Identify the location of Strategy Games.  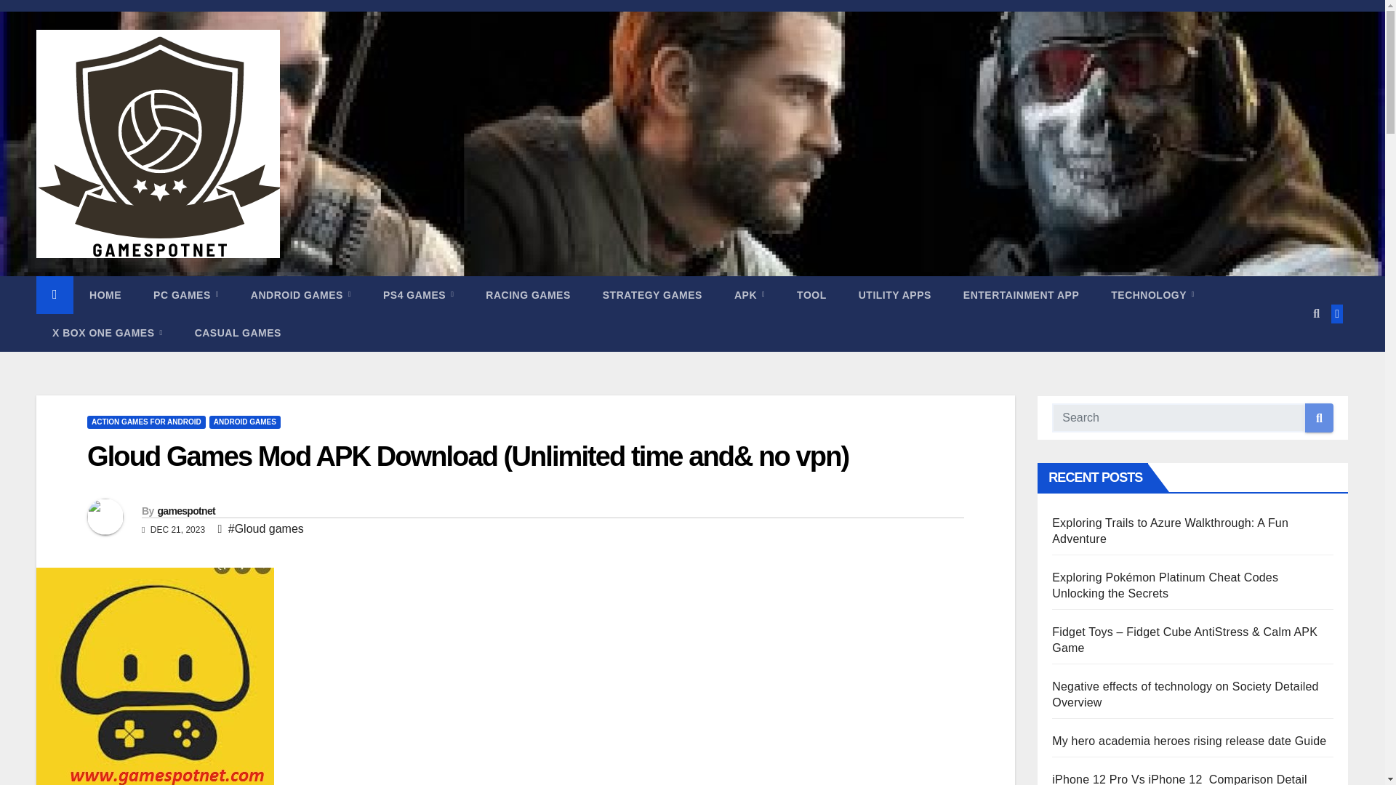
(652, 295).